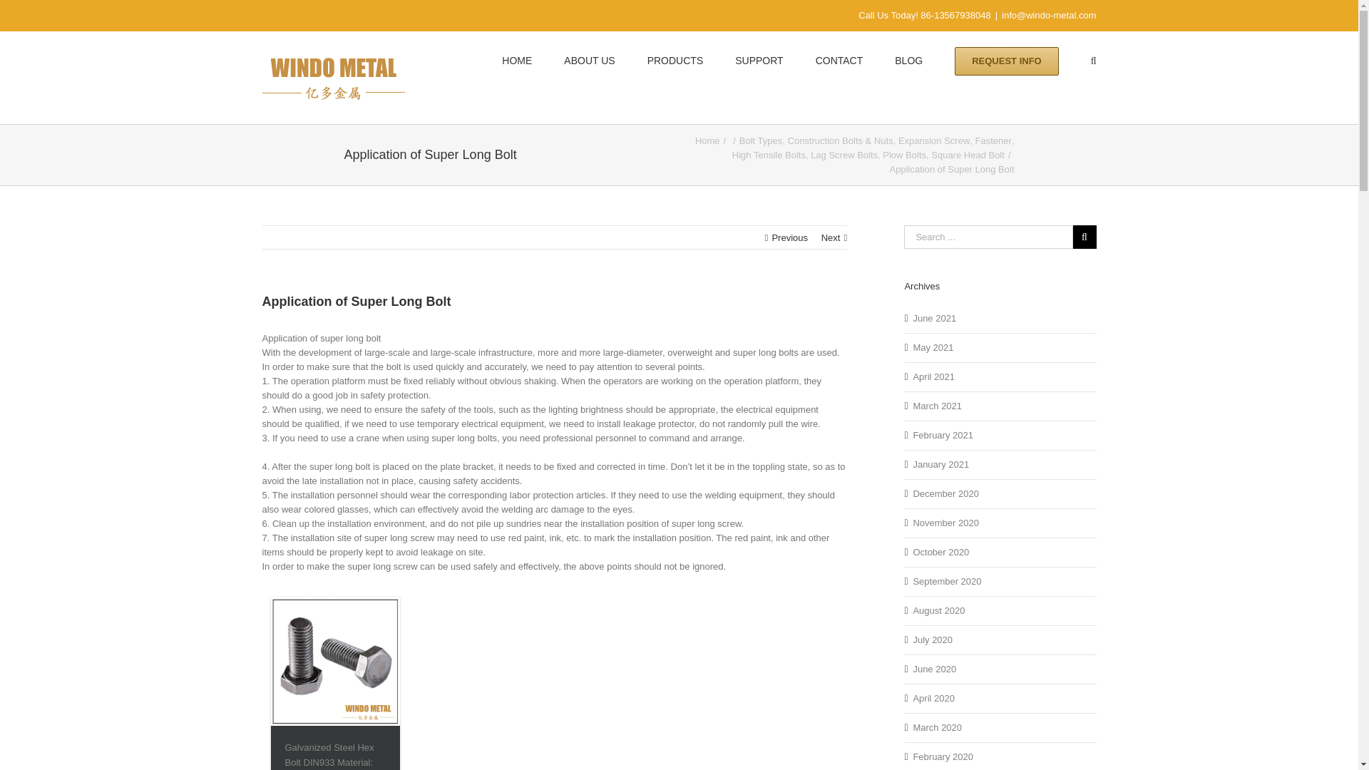 This screenshot has width=1369, height=770. What do you see at coordinates (675, 61) in the screenshot?
I see `PRODUCTS` at bounding box center [675, 61].